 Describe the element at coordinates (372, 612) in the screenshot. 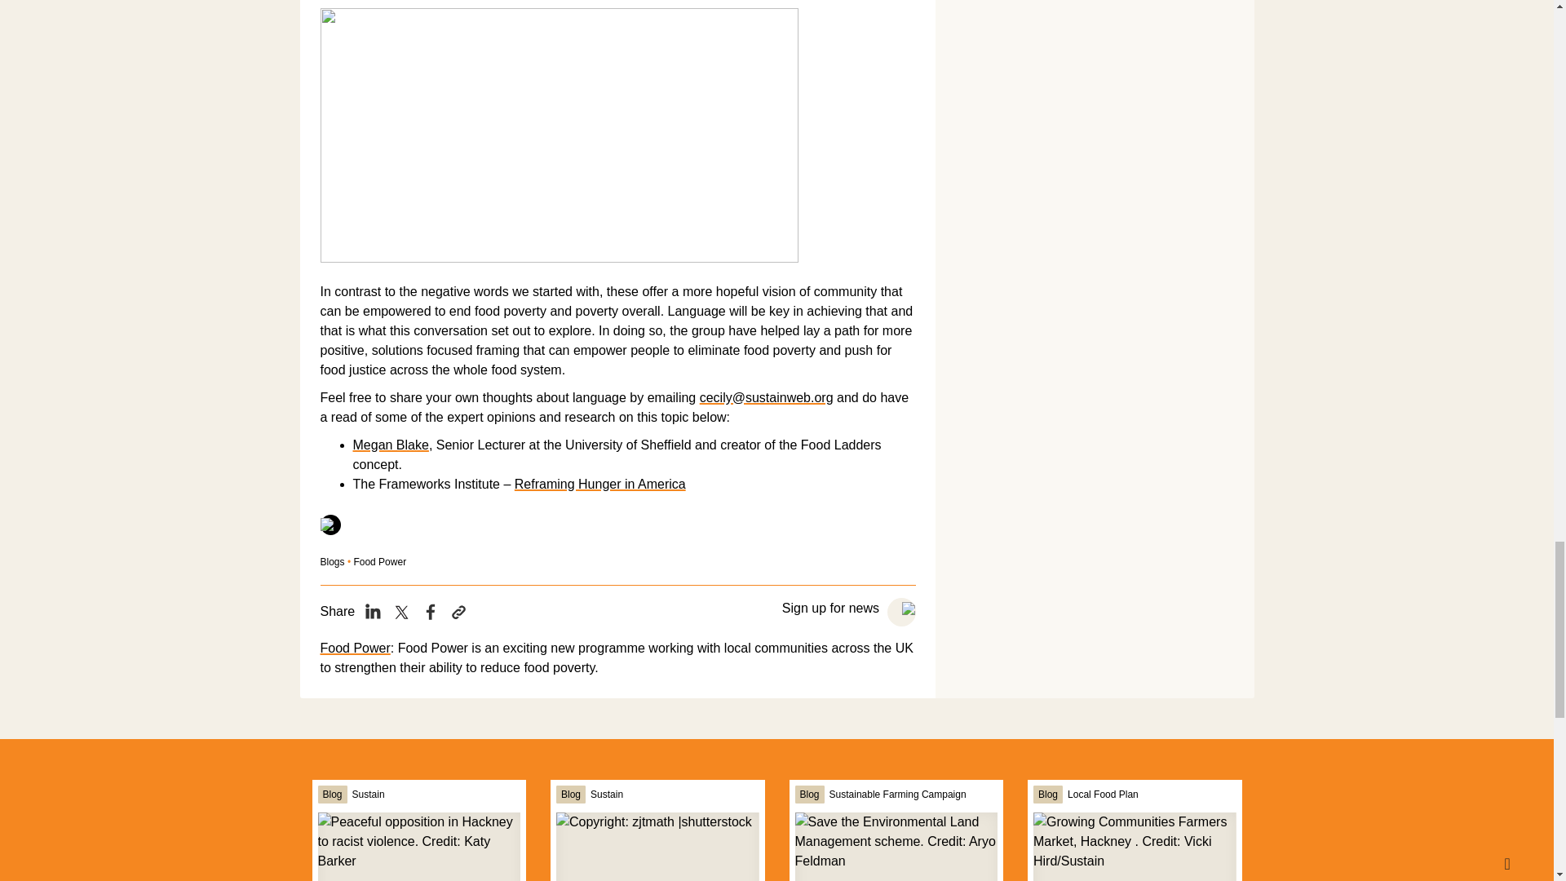

I see `LinkedIn` at that location.